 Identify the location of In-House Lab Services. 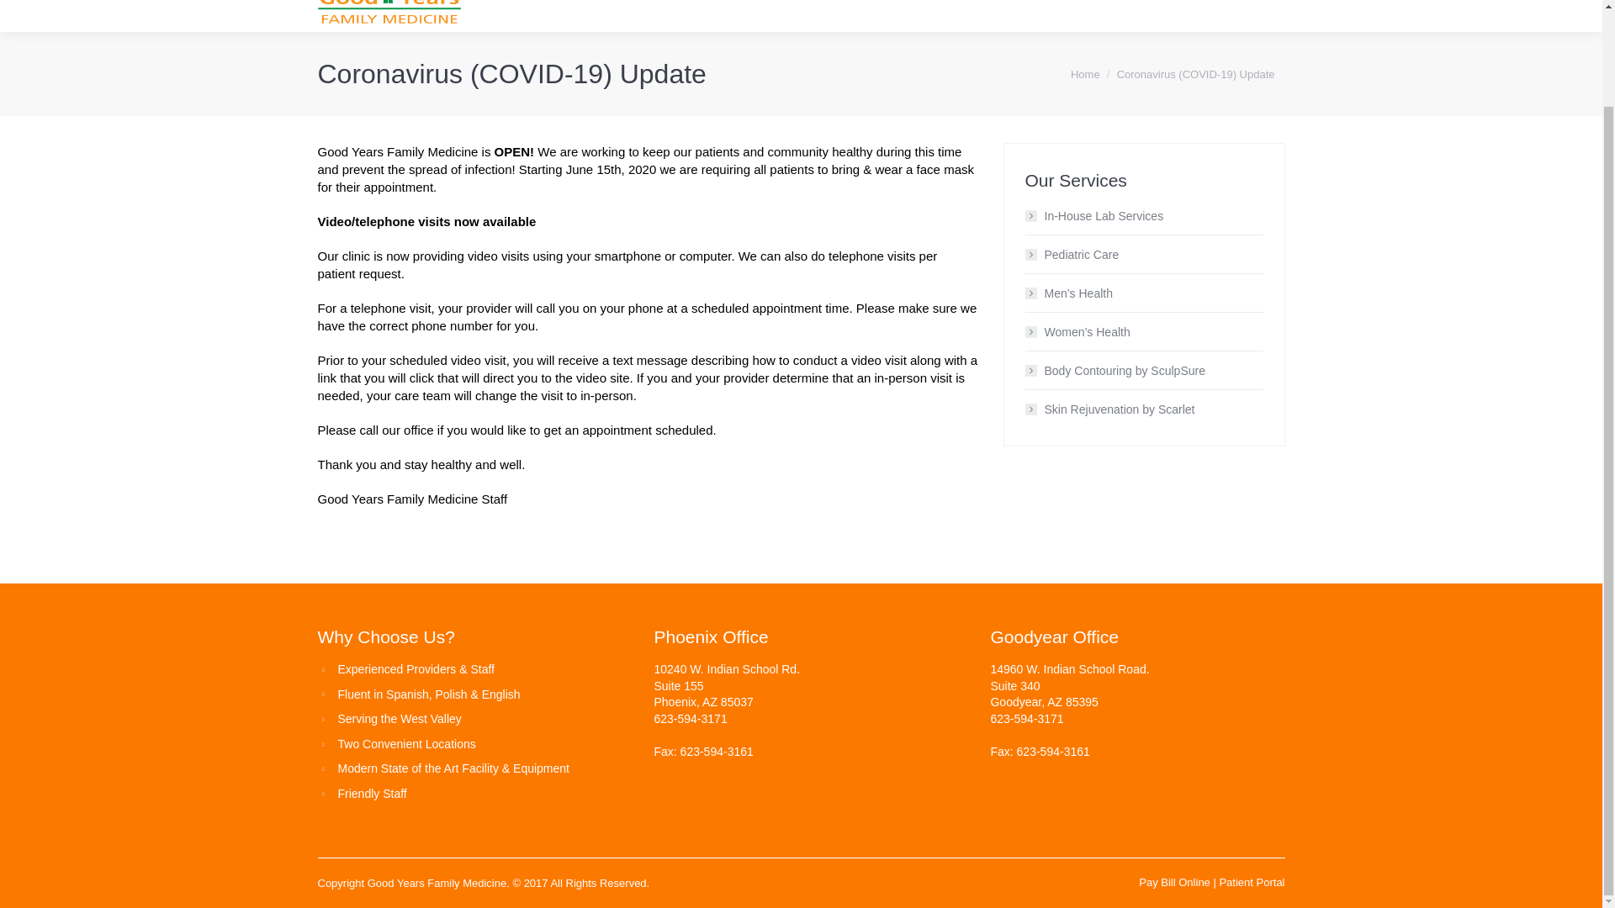
(1093, 216).